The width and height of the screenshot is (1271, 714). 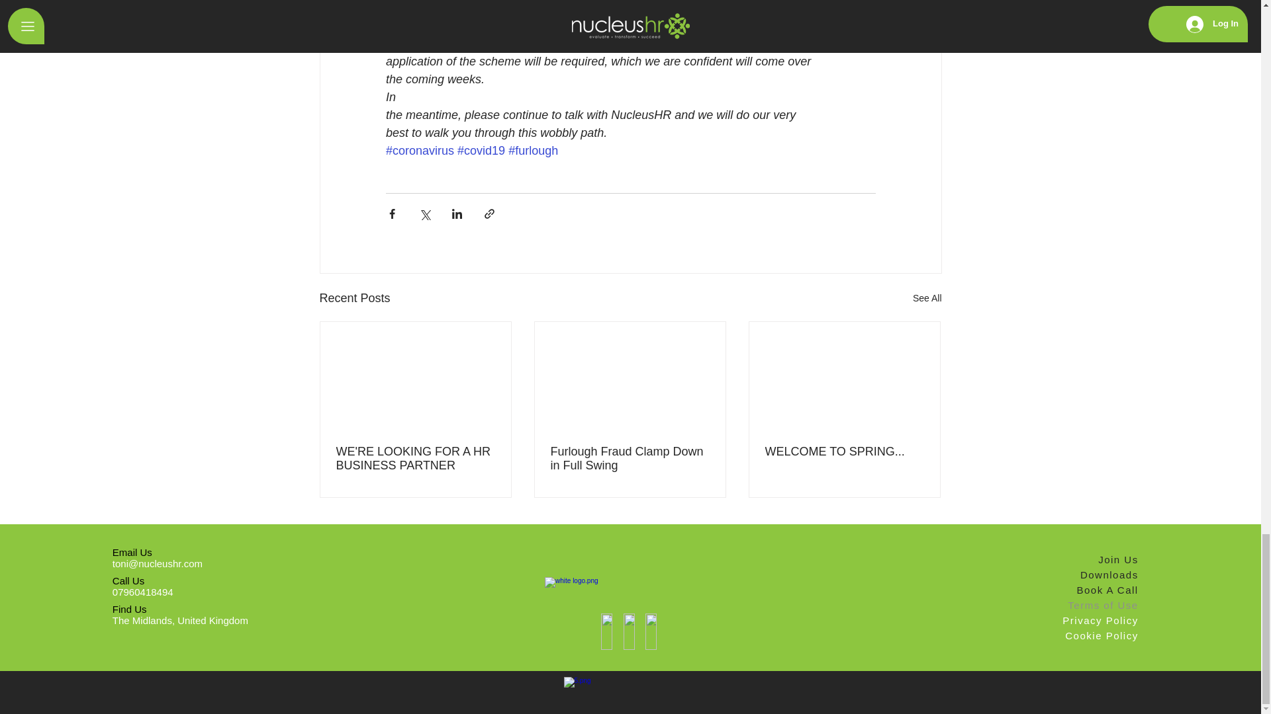 What do you see at coordinates (1094, 636) in the screenshot?
I see `Cookie Policy` at bounding box center [1094, 636].